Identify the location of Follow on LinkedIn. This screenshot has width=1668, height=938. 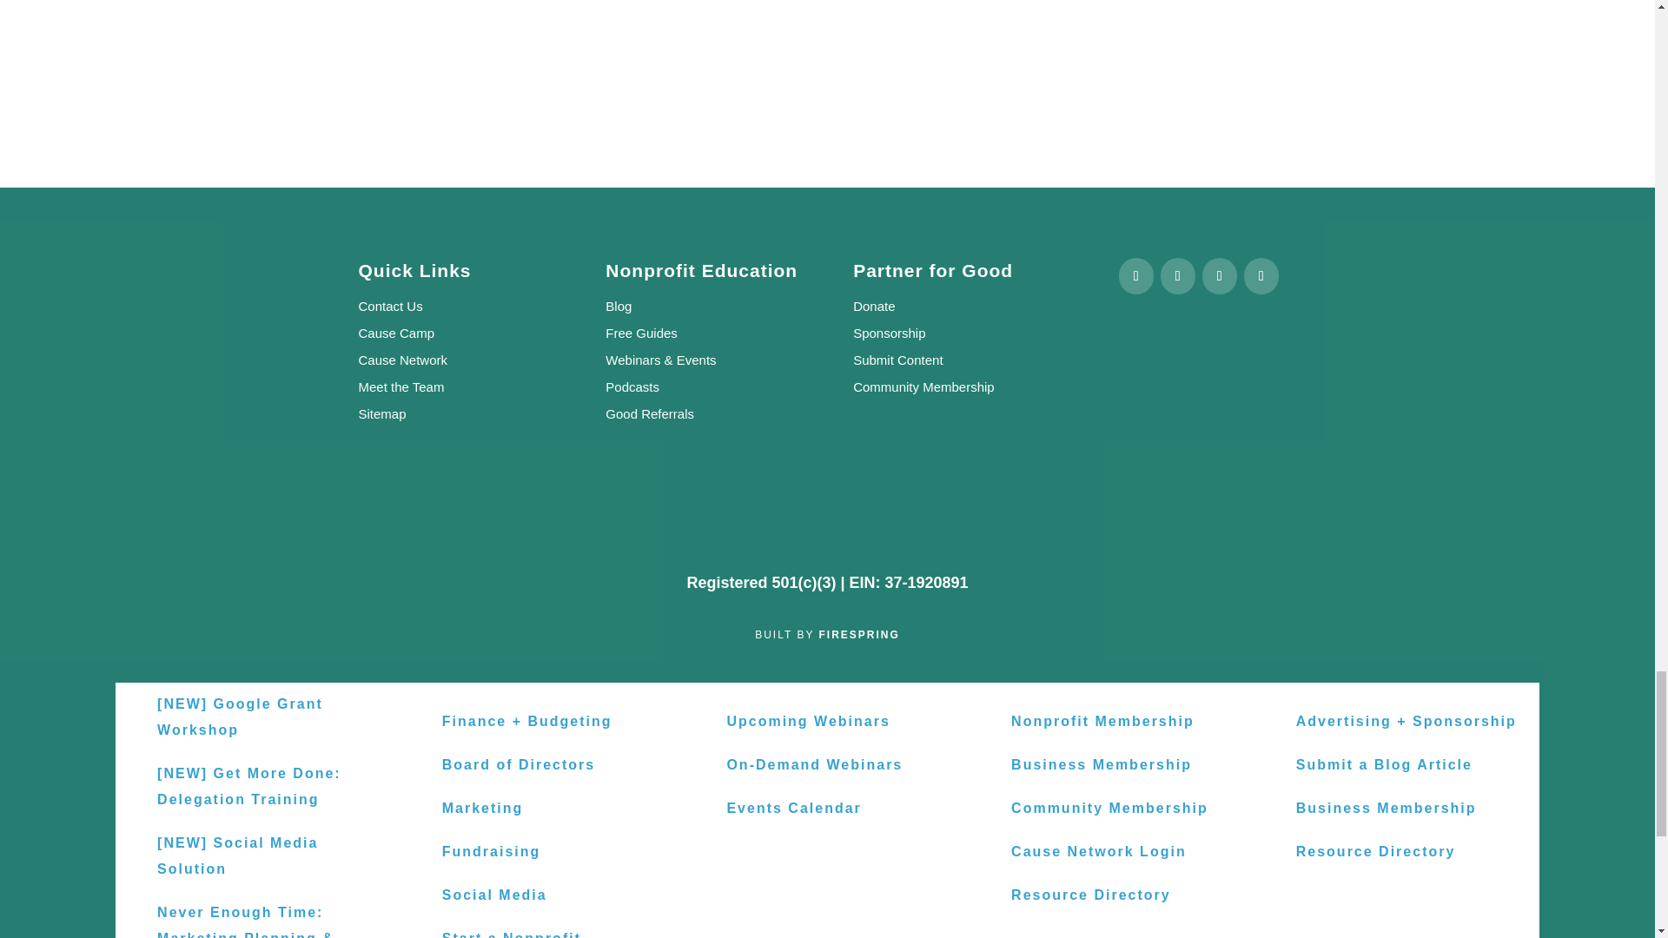
(1220, 276).